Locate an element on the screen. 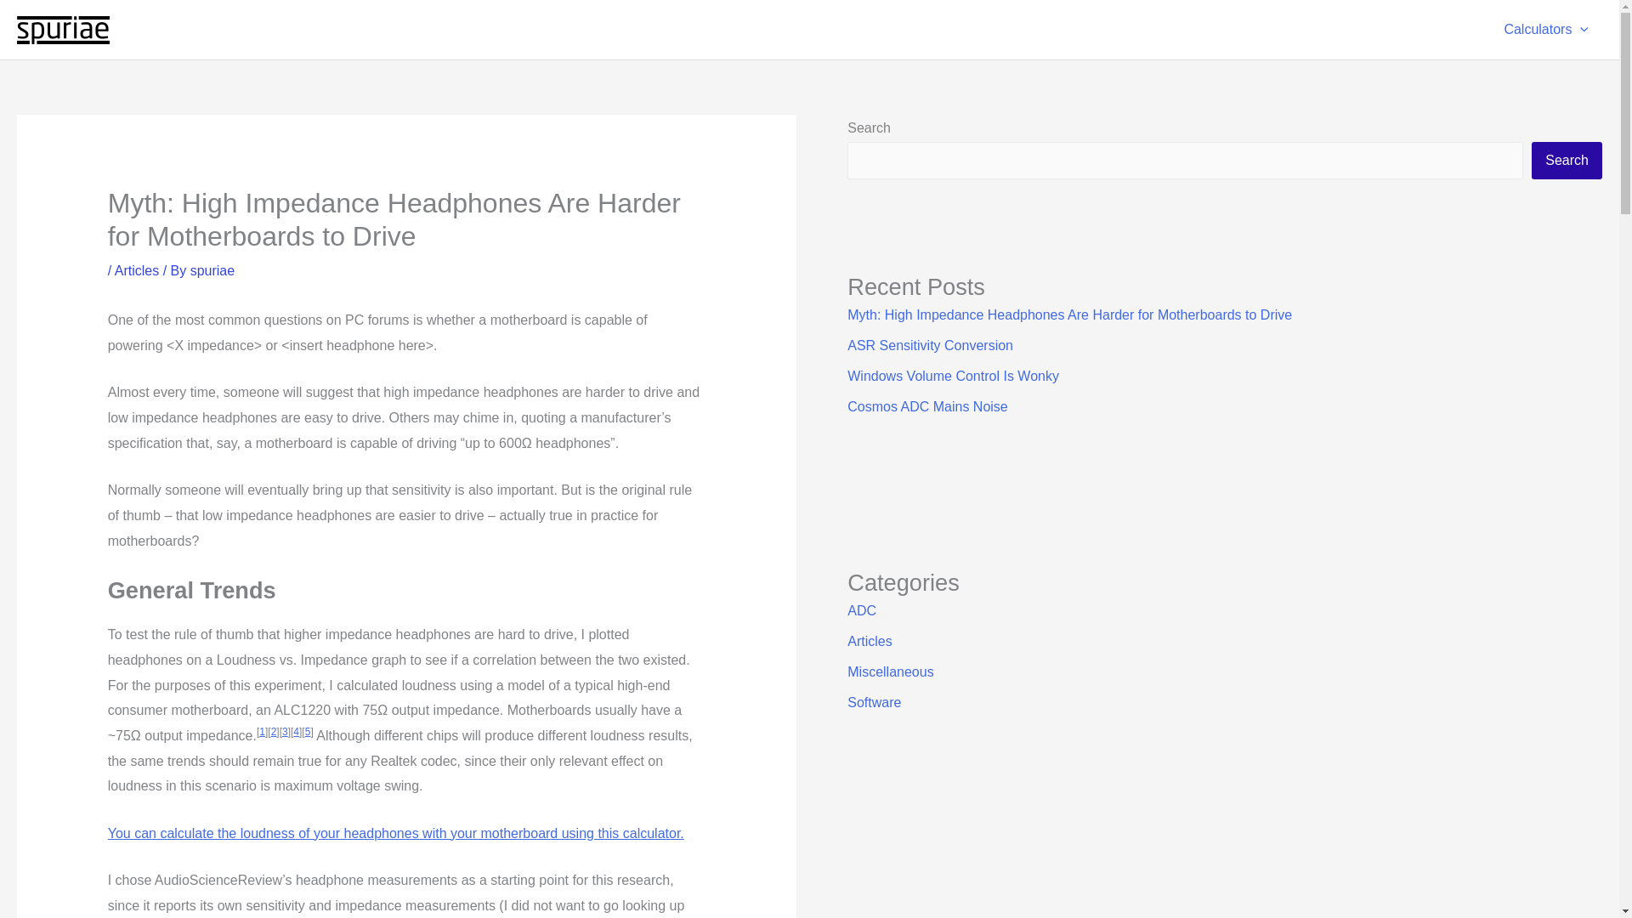 The height and width of the screenshot is (918, 1632). Search is located at coordinates (1567, 160).